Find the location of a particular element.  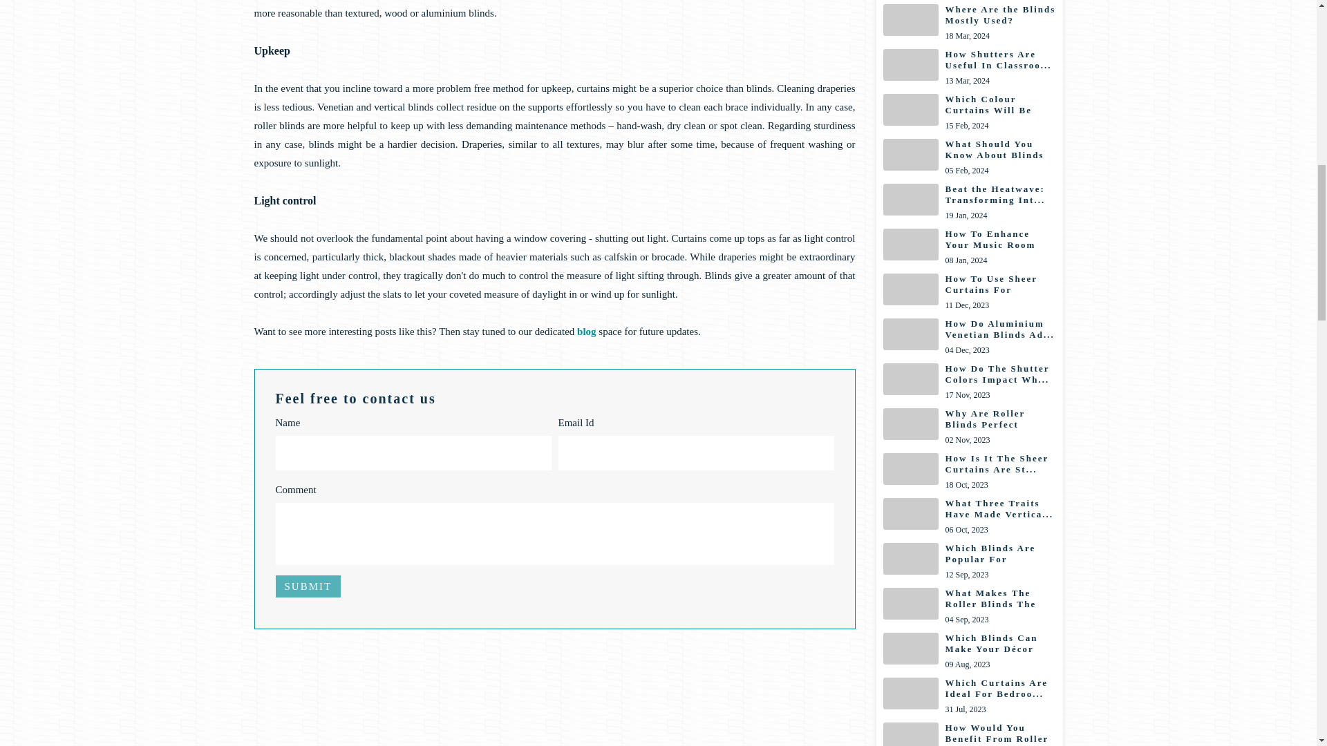

How Shutters Are Useful In Classrooms? is located at coordinates (970, 68).